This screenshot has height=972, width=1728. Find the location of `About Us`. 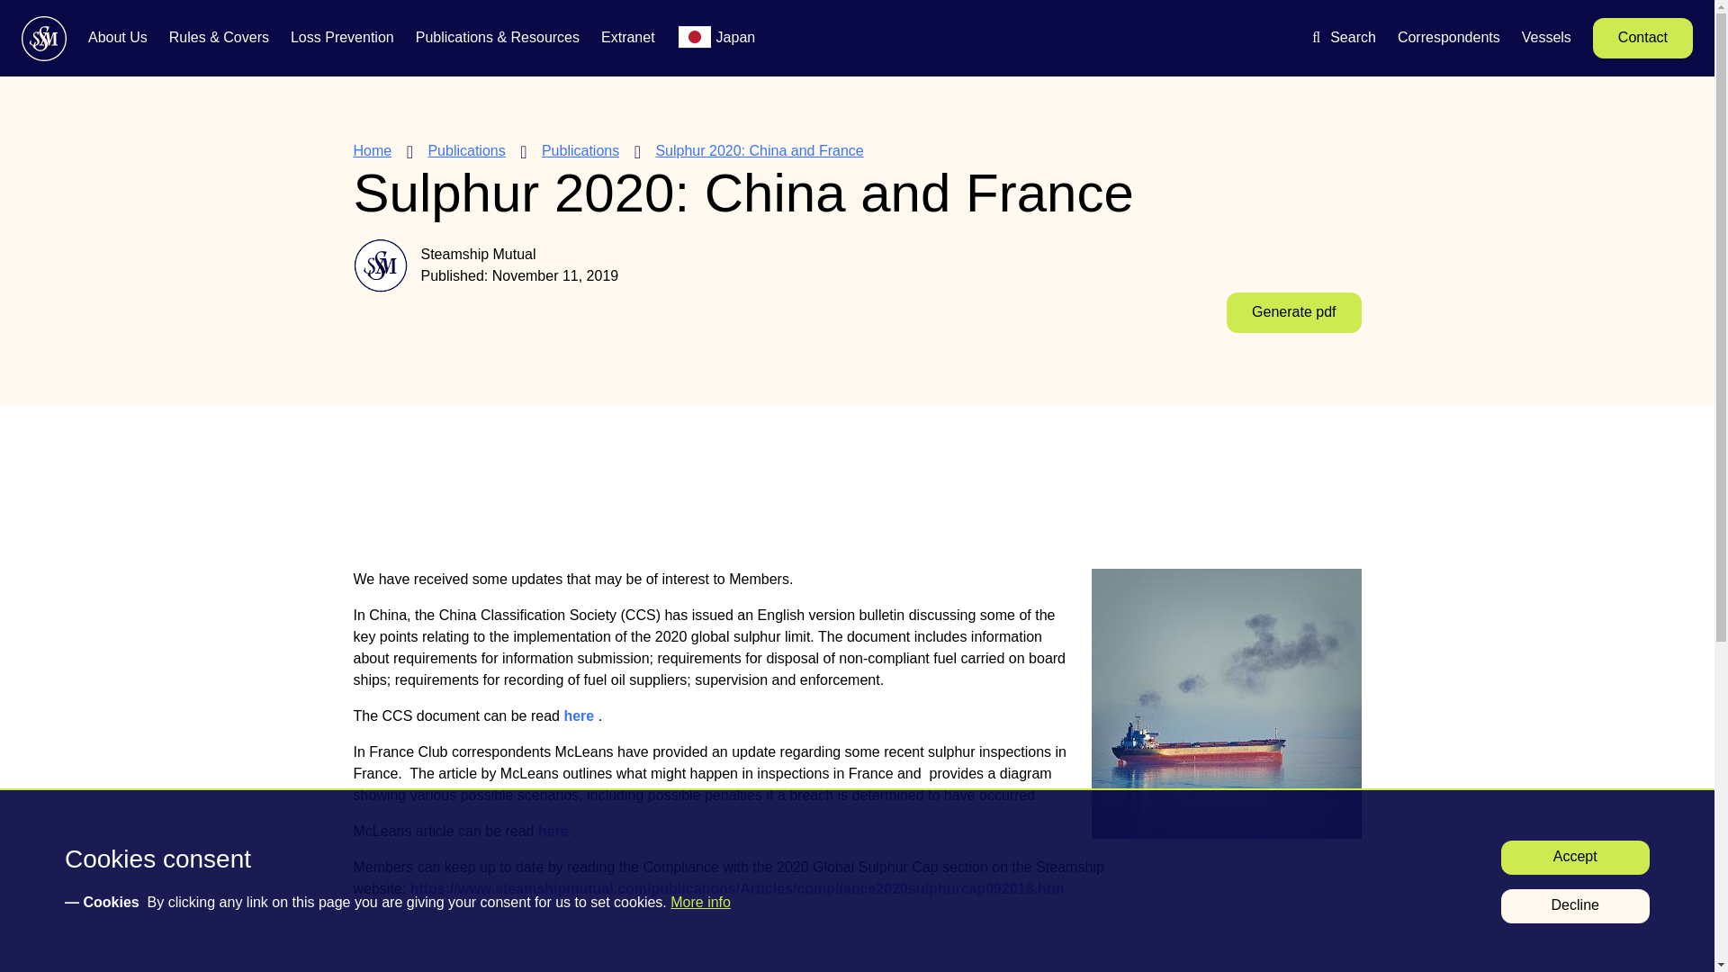

About Us is located at coordinates (117, 39).